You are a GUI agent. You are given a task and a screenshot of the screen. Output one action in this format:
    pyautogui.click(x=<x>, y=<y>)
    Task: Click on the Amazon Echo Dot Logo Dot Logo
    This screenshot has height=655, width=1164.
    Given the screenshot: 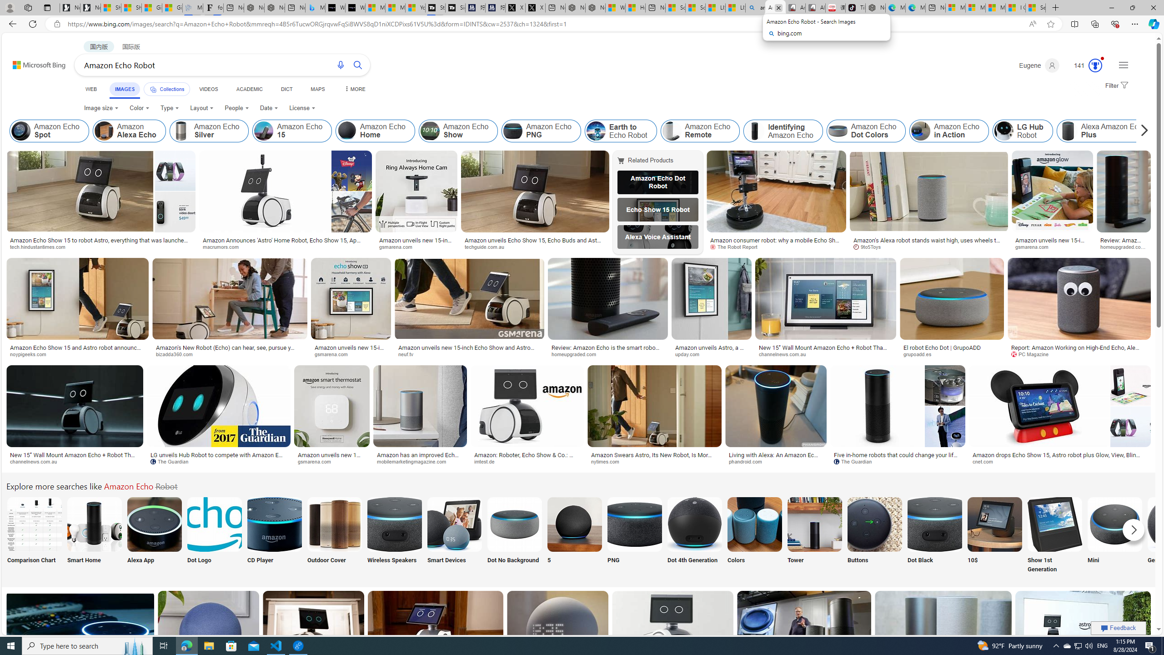 What is the action you would take?
    pyautogui.click(x=215, y=536)
    